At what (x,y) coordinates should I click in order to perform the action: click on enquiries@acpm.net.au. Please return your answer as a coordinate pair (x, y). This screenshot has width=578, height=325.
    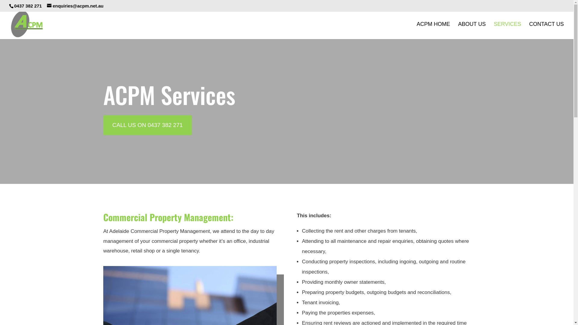
    Looking at the image, I should click on (75, 6).